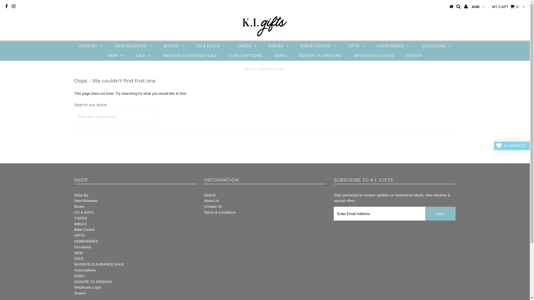 This screenshot has width=534, height=300. What do you see at coordinates (279, 46) in the screenshot?
I see `BIBLES` at bounding box center [279, 46].